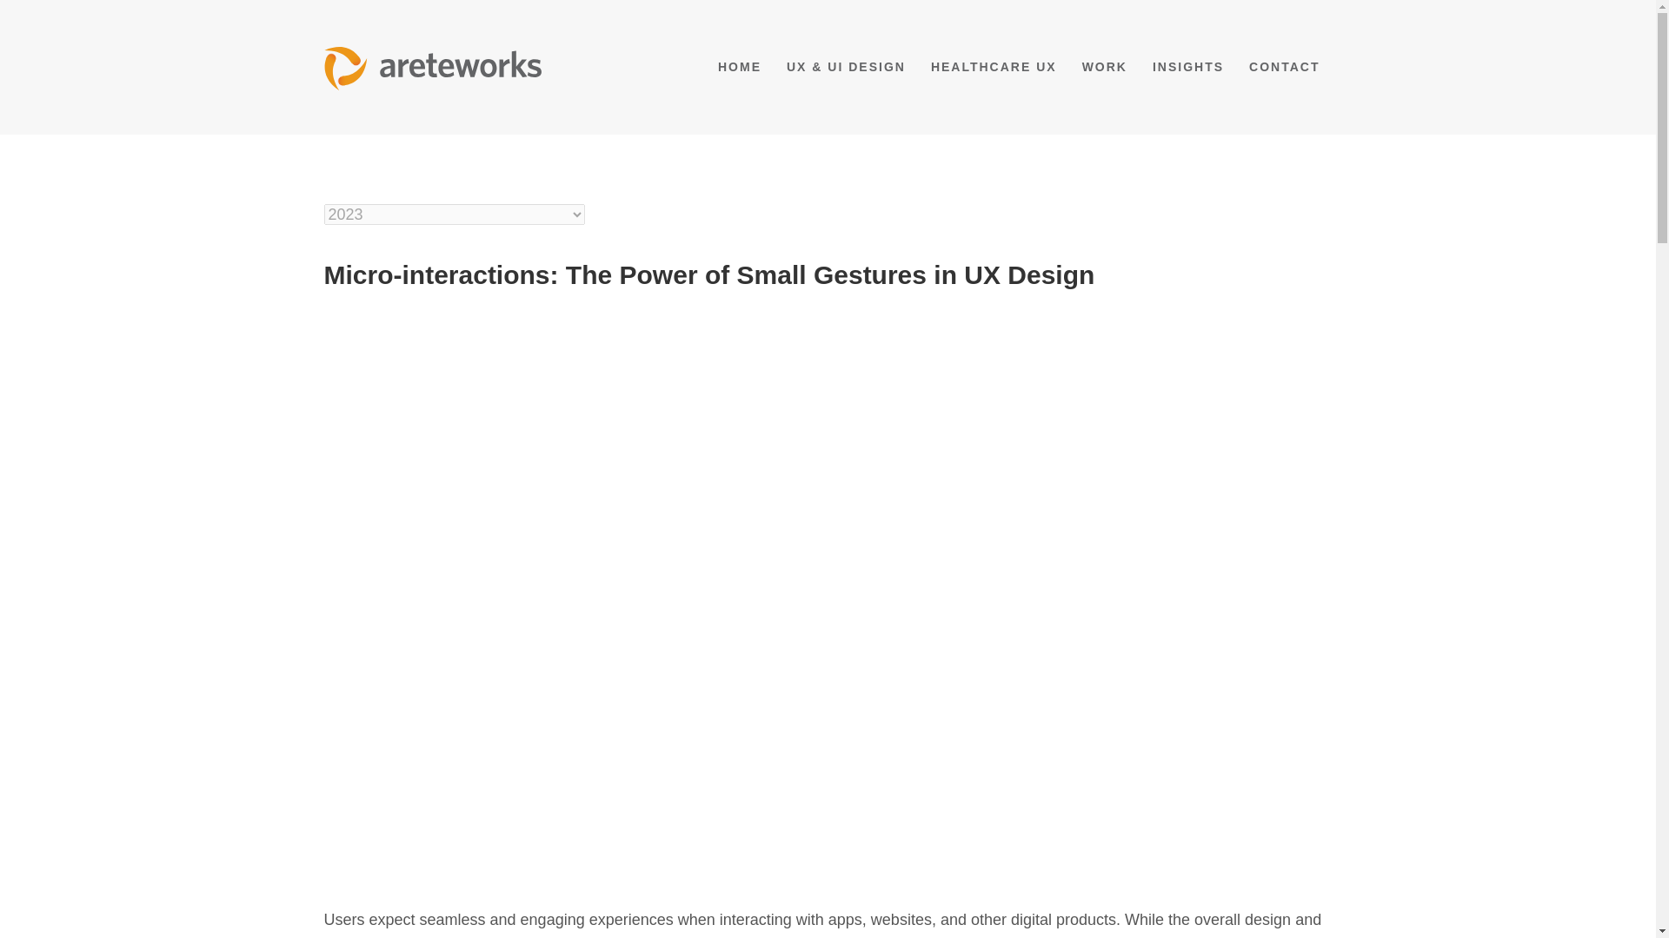 This screenshot has width=1669, height=938. Describe the element at coordinates (1104, 67) in the screenshot. I see `WORK` at that location.